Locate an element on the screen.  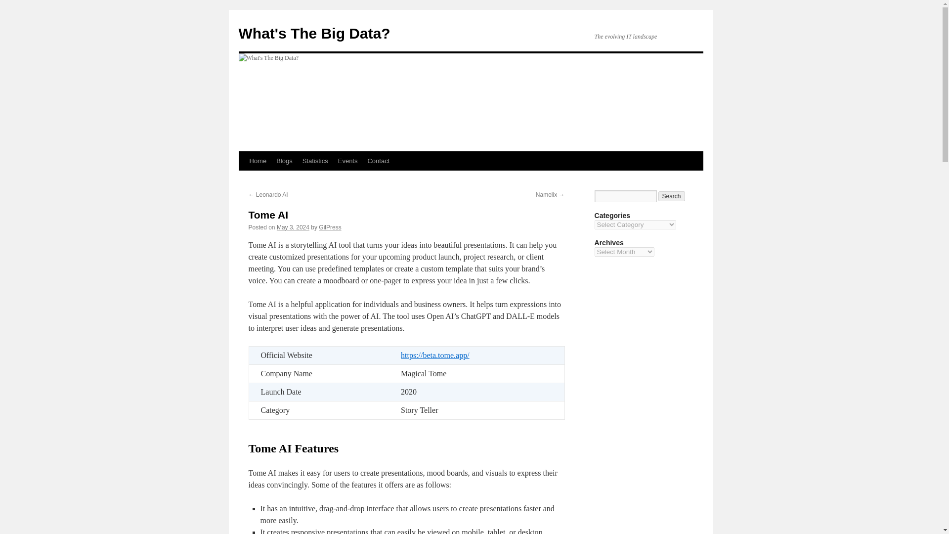
Search is located at coordinates (672, 196).